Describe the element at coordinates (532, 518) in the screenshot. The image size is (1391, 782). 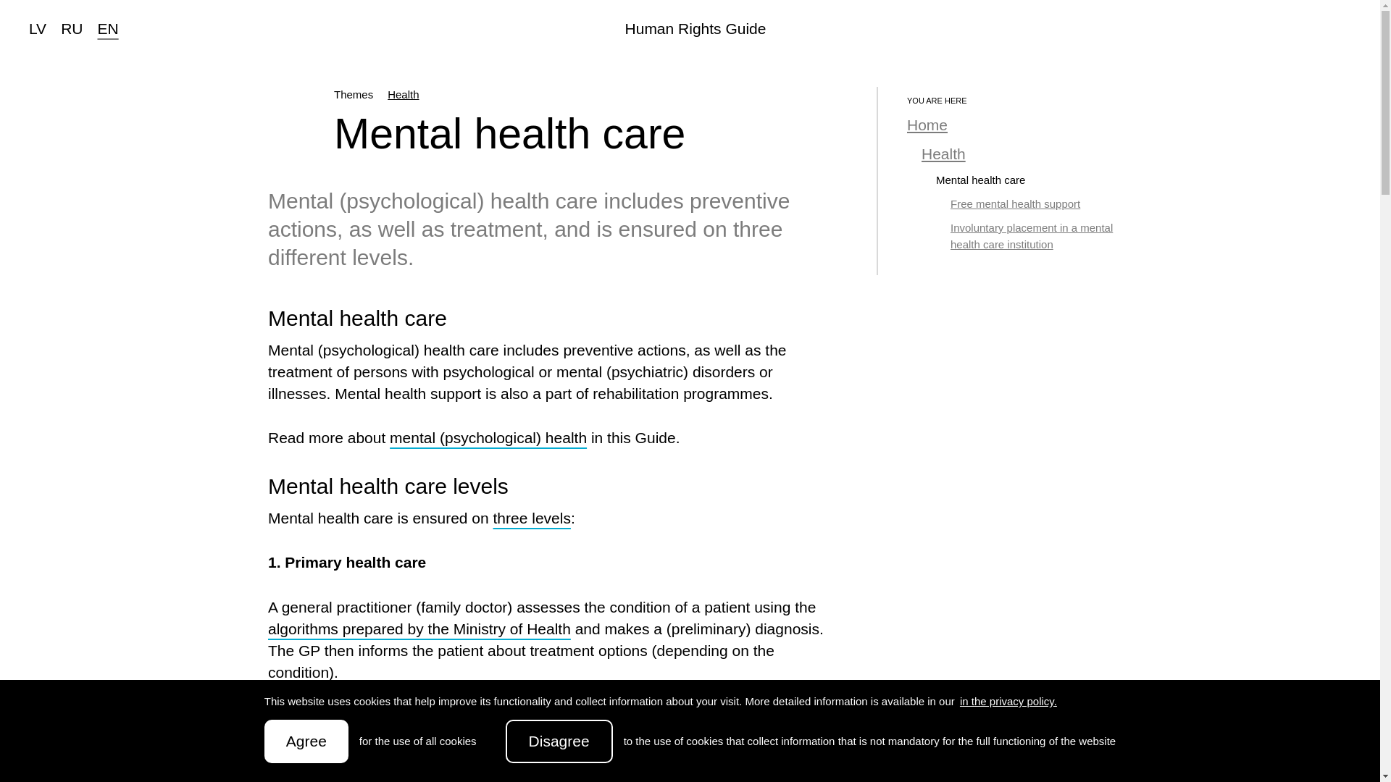
I see `three levels` at that location.